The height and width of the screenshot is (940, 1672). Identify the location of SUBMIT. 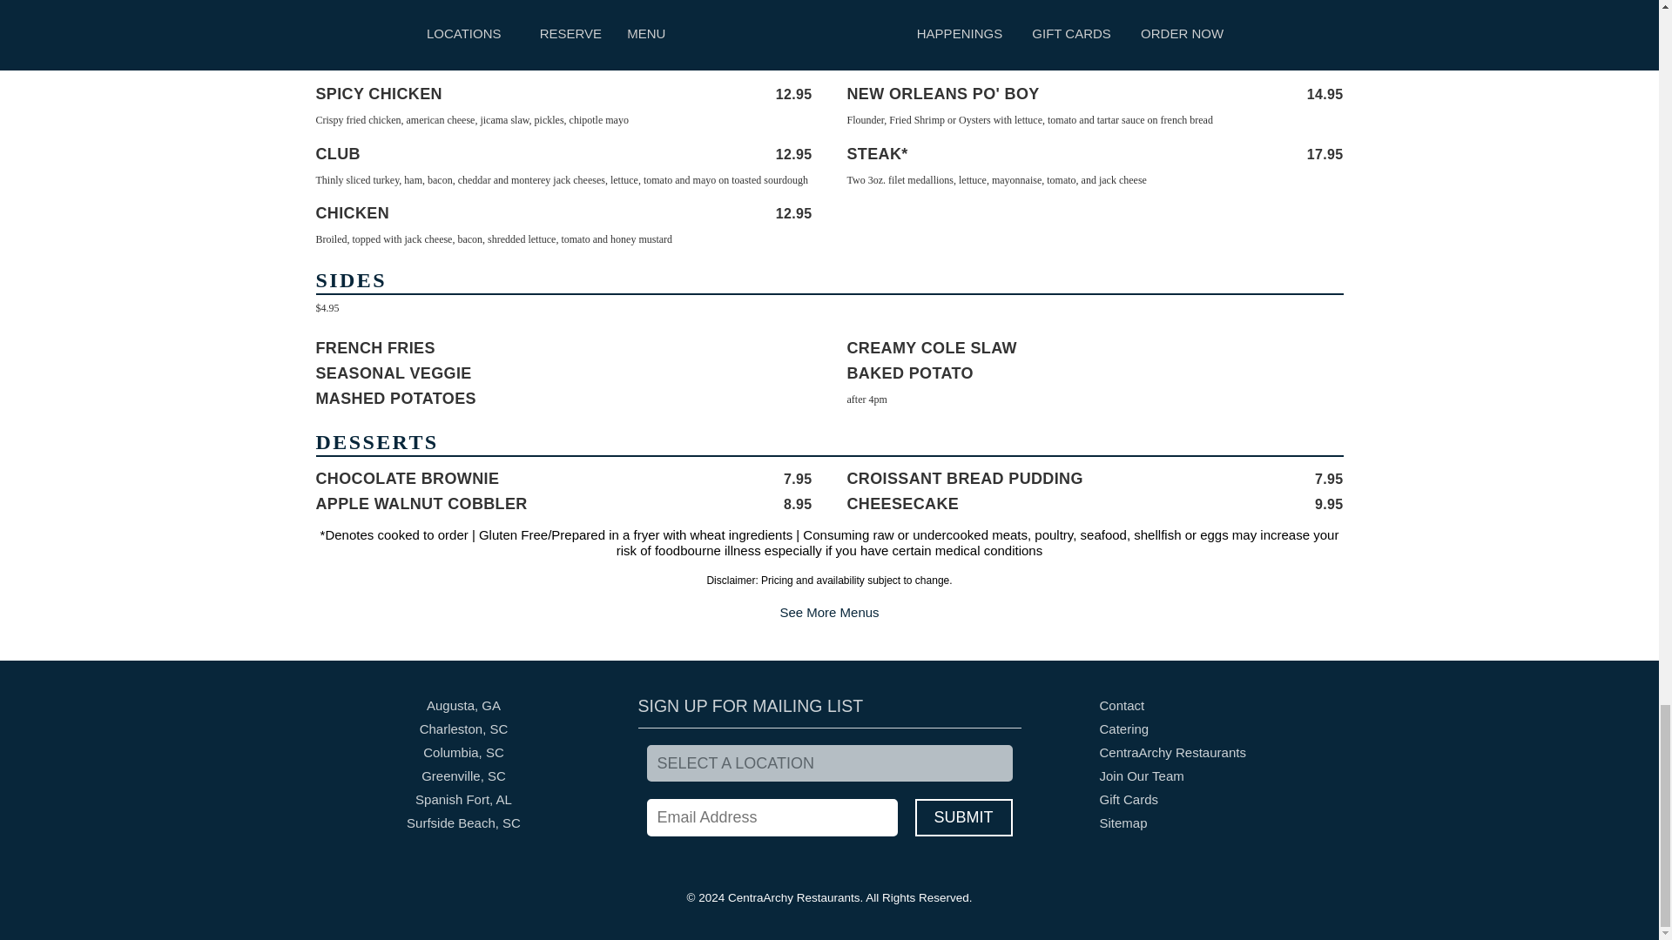
(963, 818).